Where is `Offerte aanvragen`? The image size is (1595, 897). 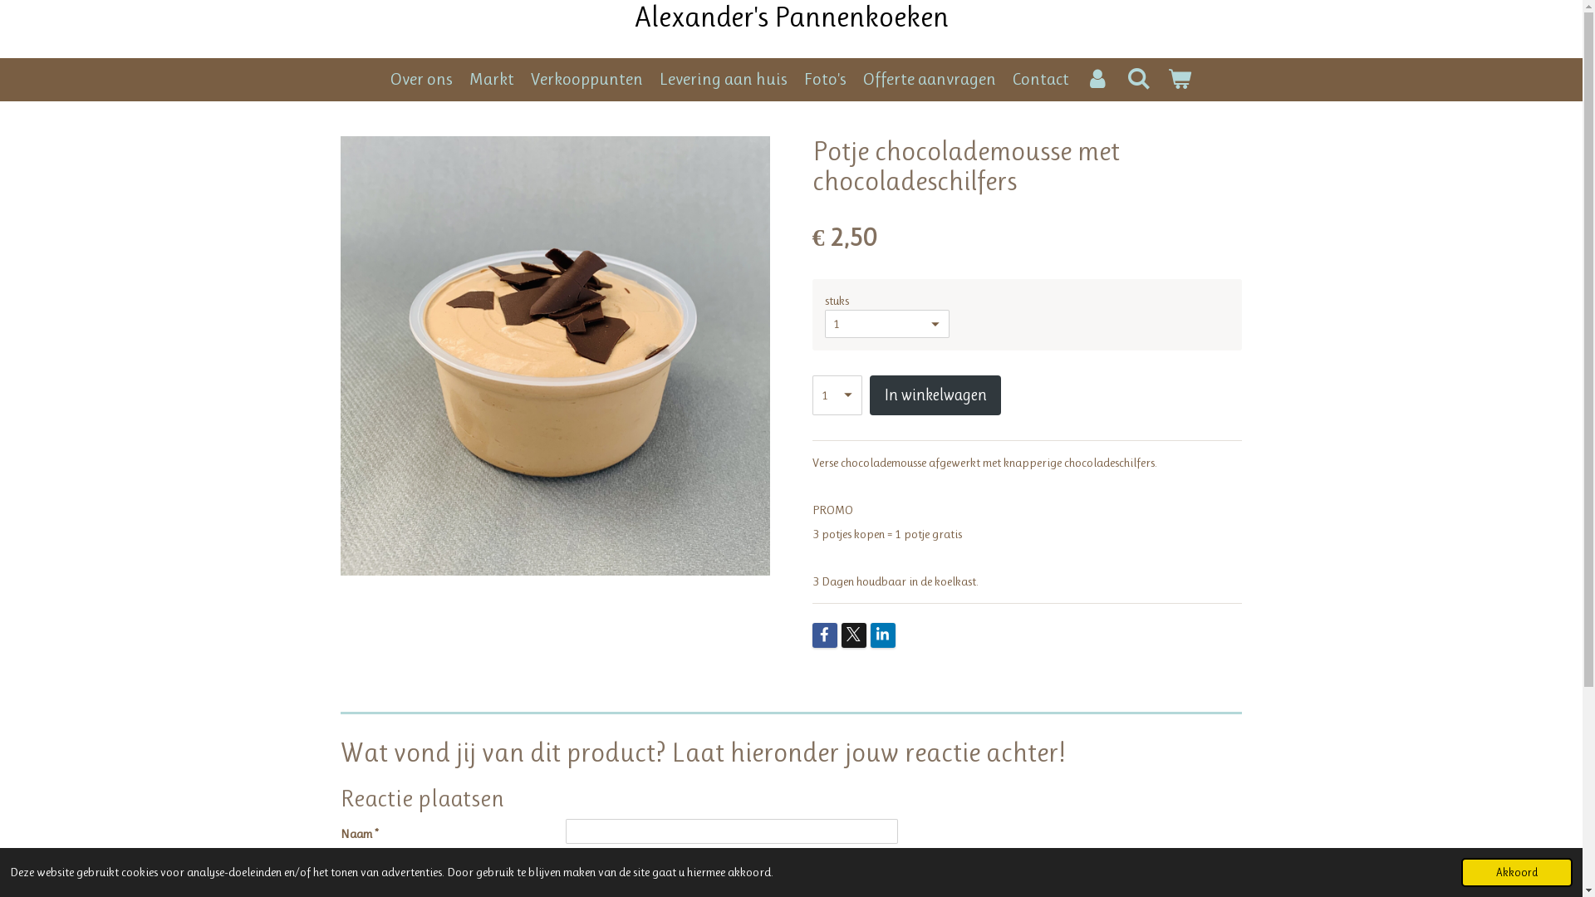 Offerte aanvragen is located at coordinates (930, 80).